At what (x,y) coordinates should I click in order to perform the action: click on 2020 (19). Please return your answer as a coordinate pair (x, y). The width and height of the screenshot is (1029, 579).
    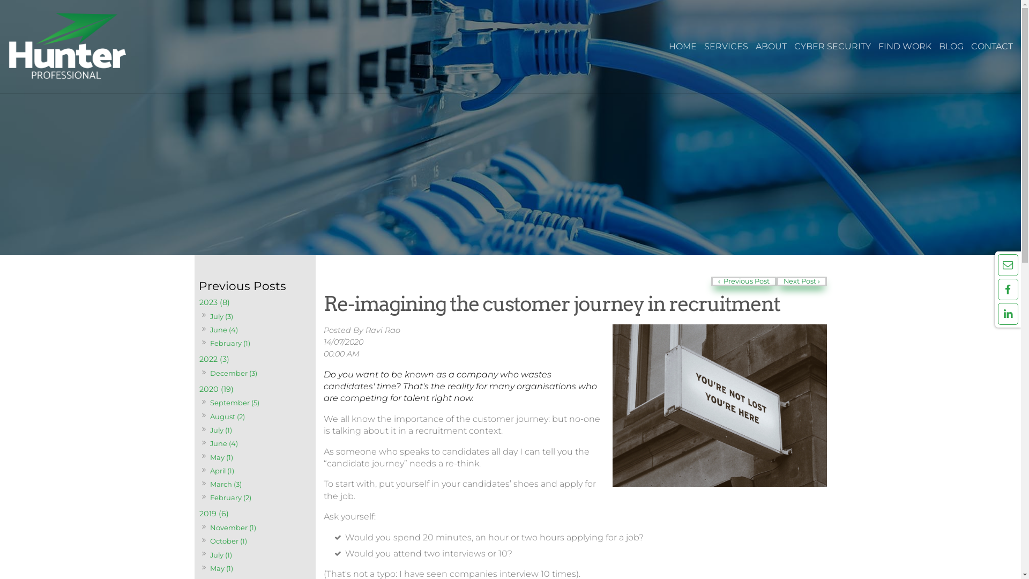
    Looking at the image, I should click on (255, 389).